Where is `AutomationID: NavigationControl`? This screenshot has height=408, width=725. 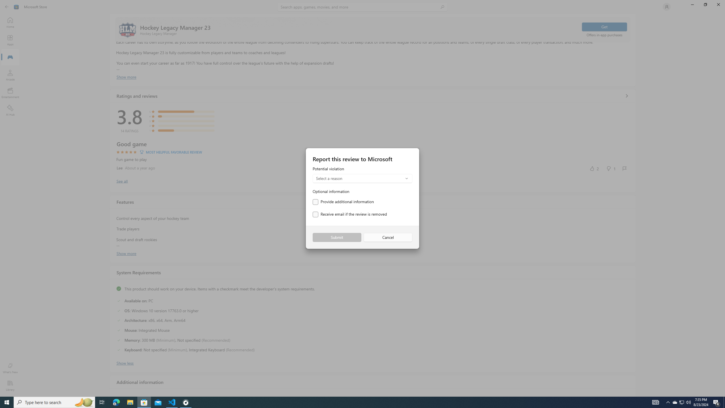
AutomationID: NavigationControl is located at coordinates (362, 198).